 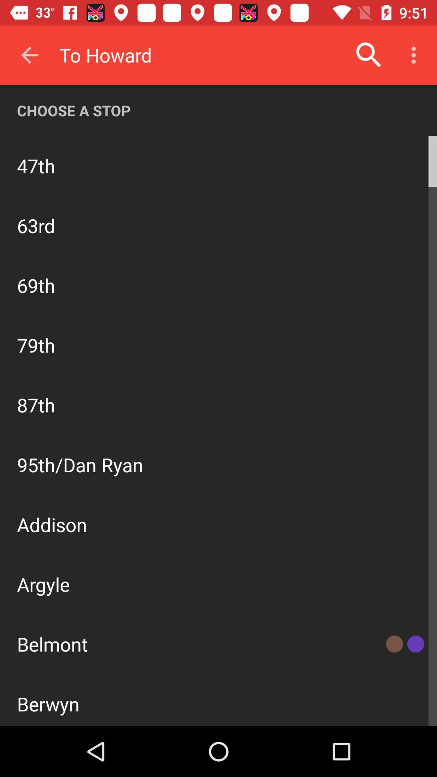 What do you see at coordinates (390, 165) in the screenshot?
I see `select stop` at bounding box center [390, 165].